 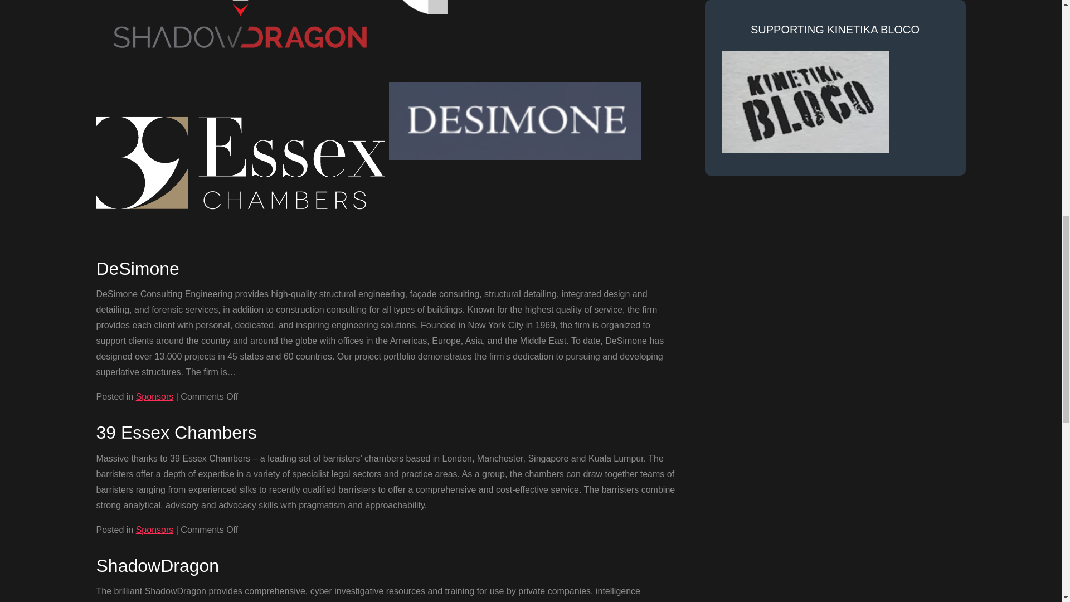 What do you see at coordinates (157, 565) in the screenshot?
I see `ShadowDragon` at bounding box center [157, 565].